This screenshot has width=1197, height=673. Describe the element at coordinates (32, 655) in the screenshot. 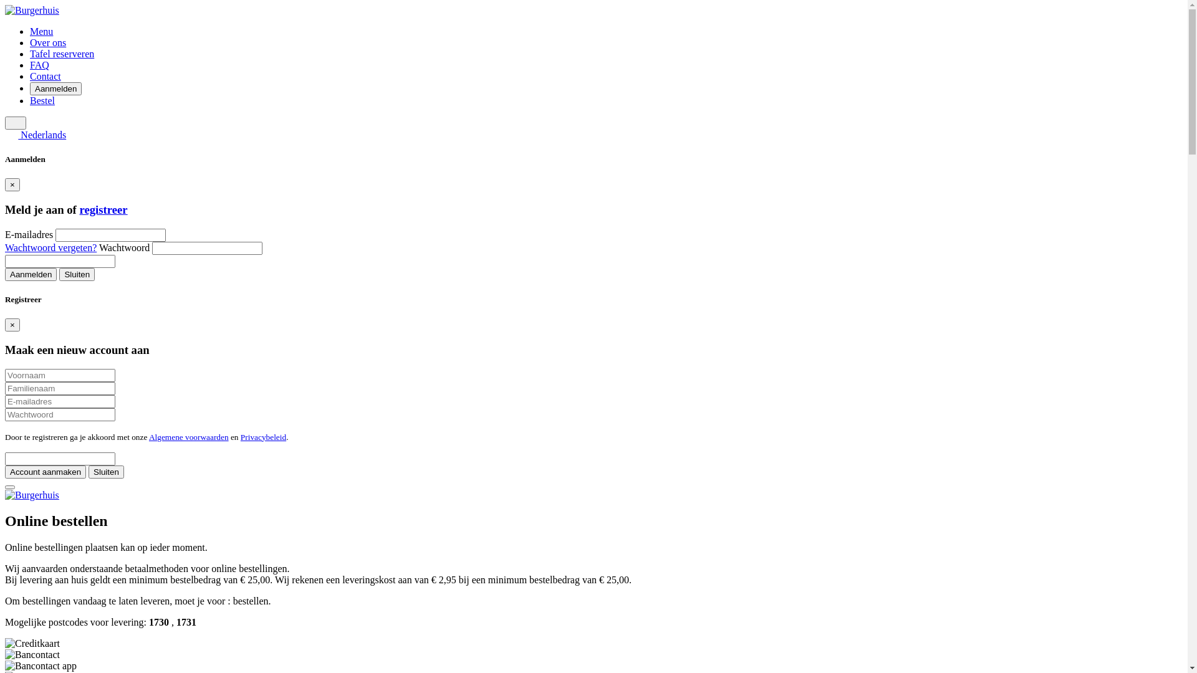

I see `Bancontact: Betaal met bancontact via de terminal` at that location.